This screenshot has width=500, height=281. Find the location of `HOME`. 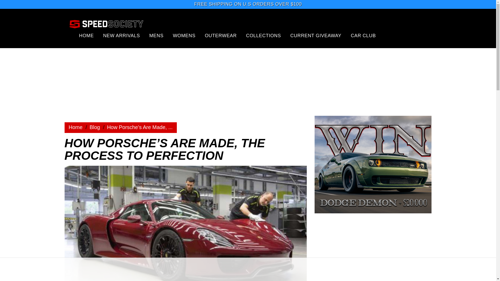

HOME is located at coordinates (86, 35).